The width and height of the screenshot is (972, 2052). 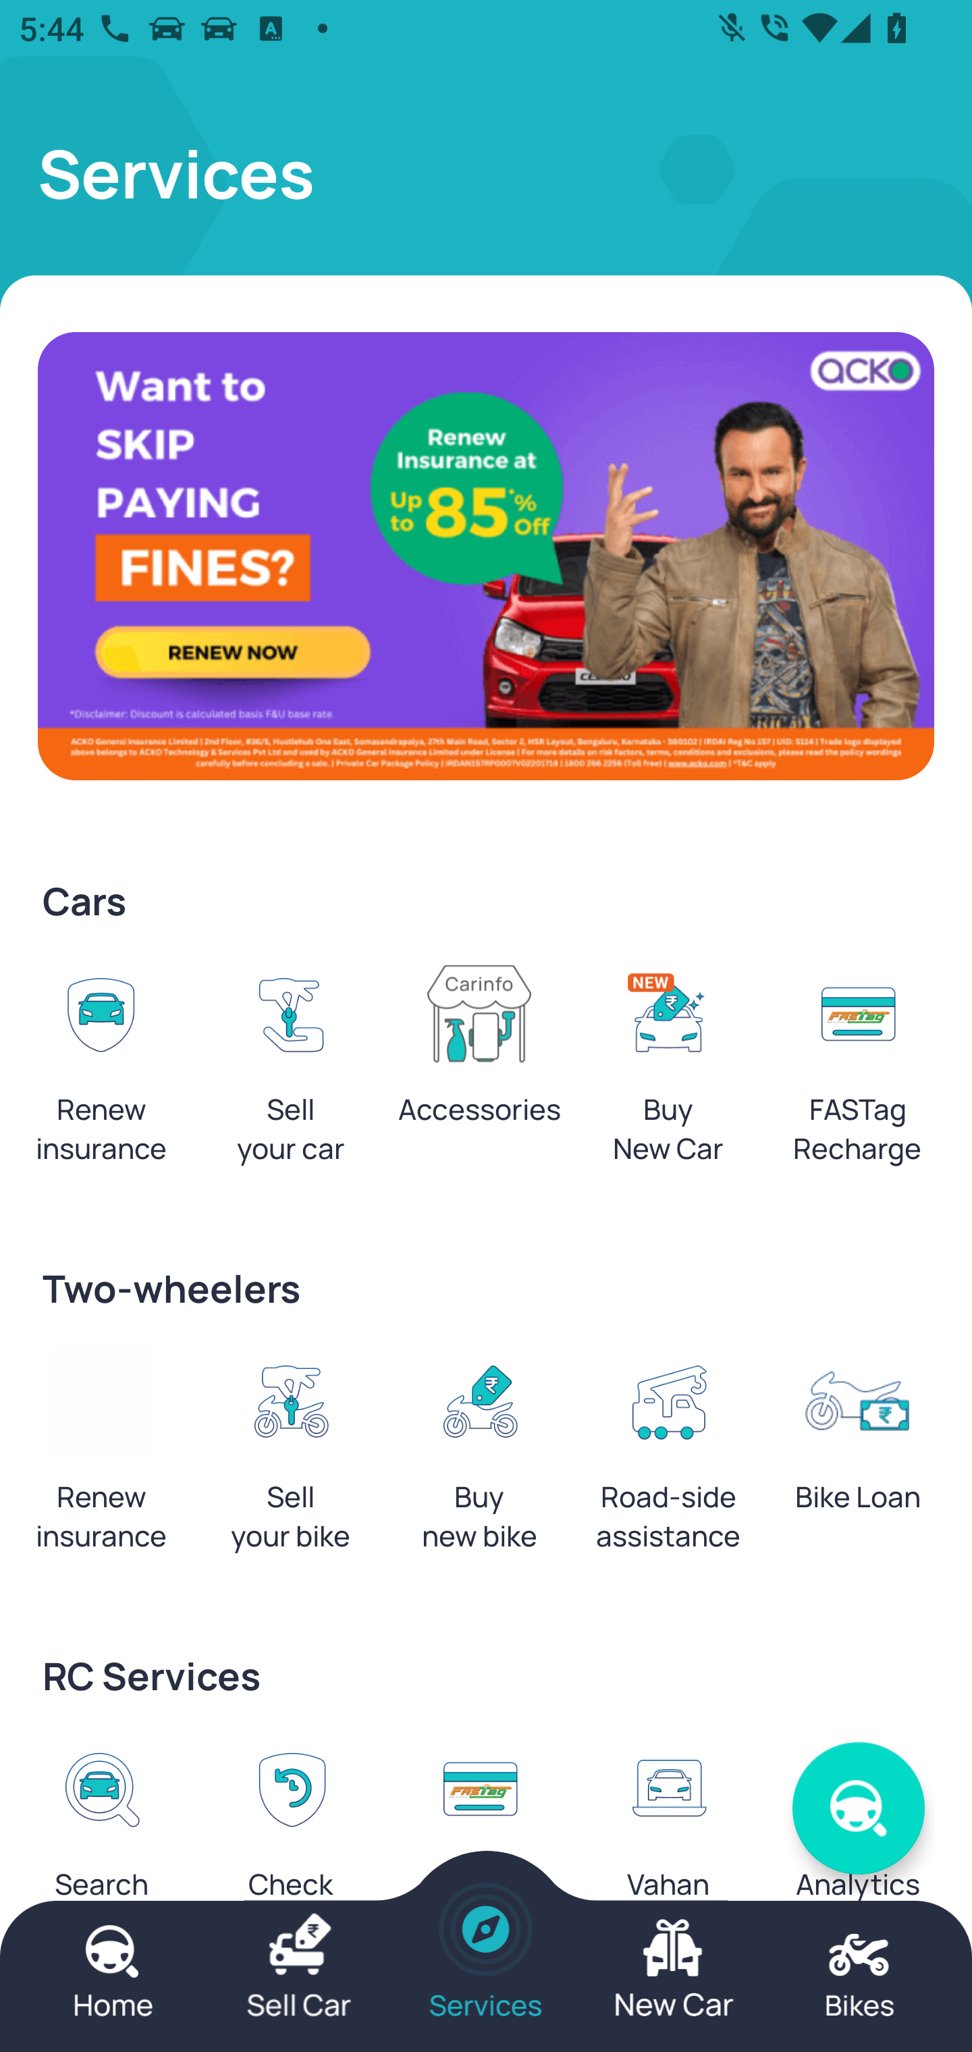 What do you see at coordinates (101, 1845) in the screenshot?
I see `Search vehicle` at bounding box center [101, 1845].